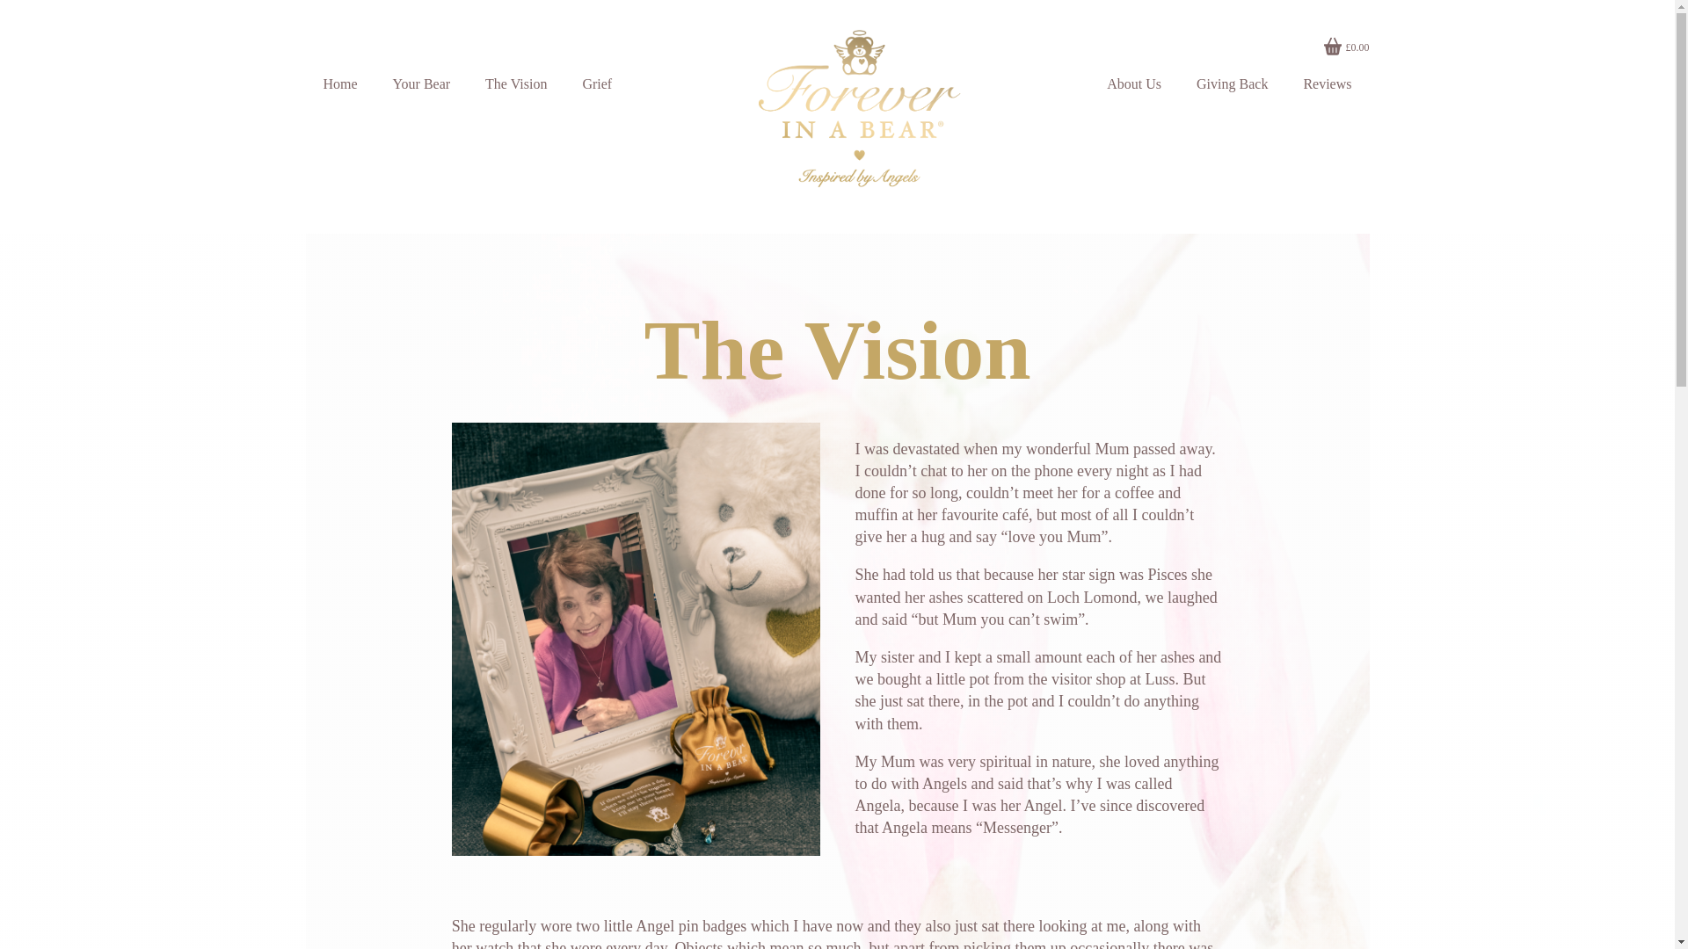 The width and height of the screenshot is (1688, 949). Describe the element at coordinates (1327, 84) in the screenshot. I see `Reviews` at that location.